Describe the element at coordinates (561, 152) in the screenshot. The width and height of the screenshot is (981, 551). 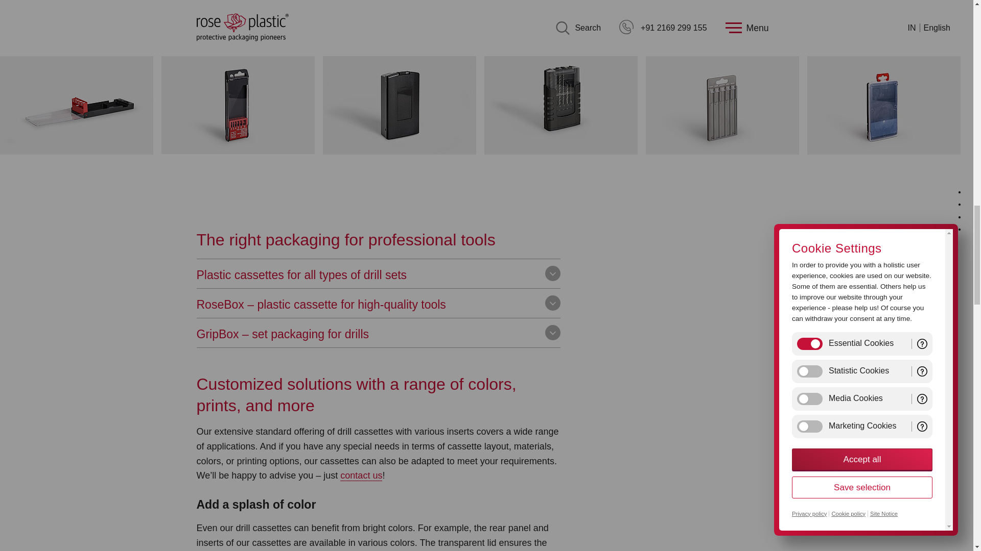
I see `GripBox` at that location.